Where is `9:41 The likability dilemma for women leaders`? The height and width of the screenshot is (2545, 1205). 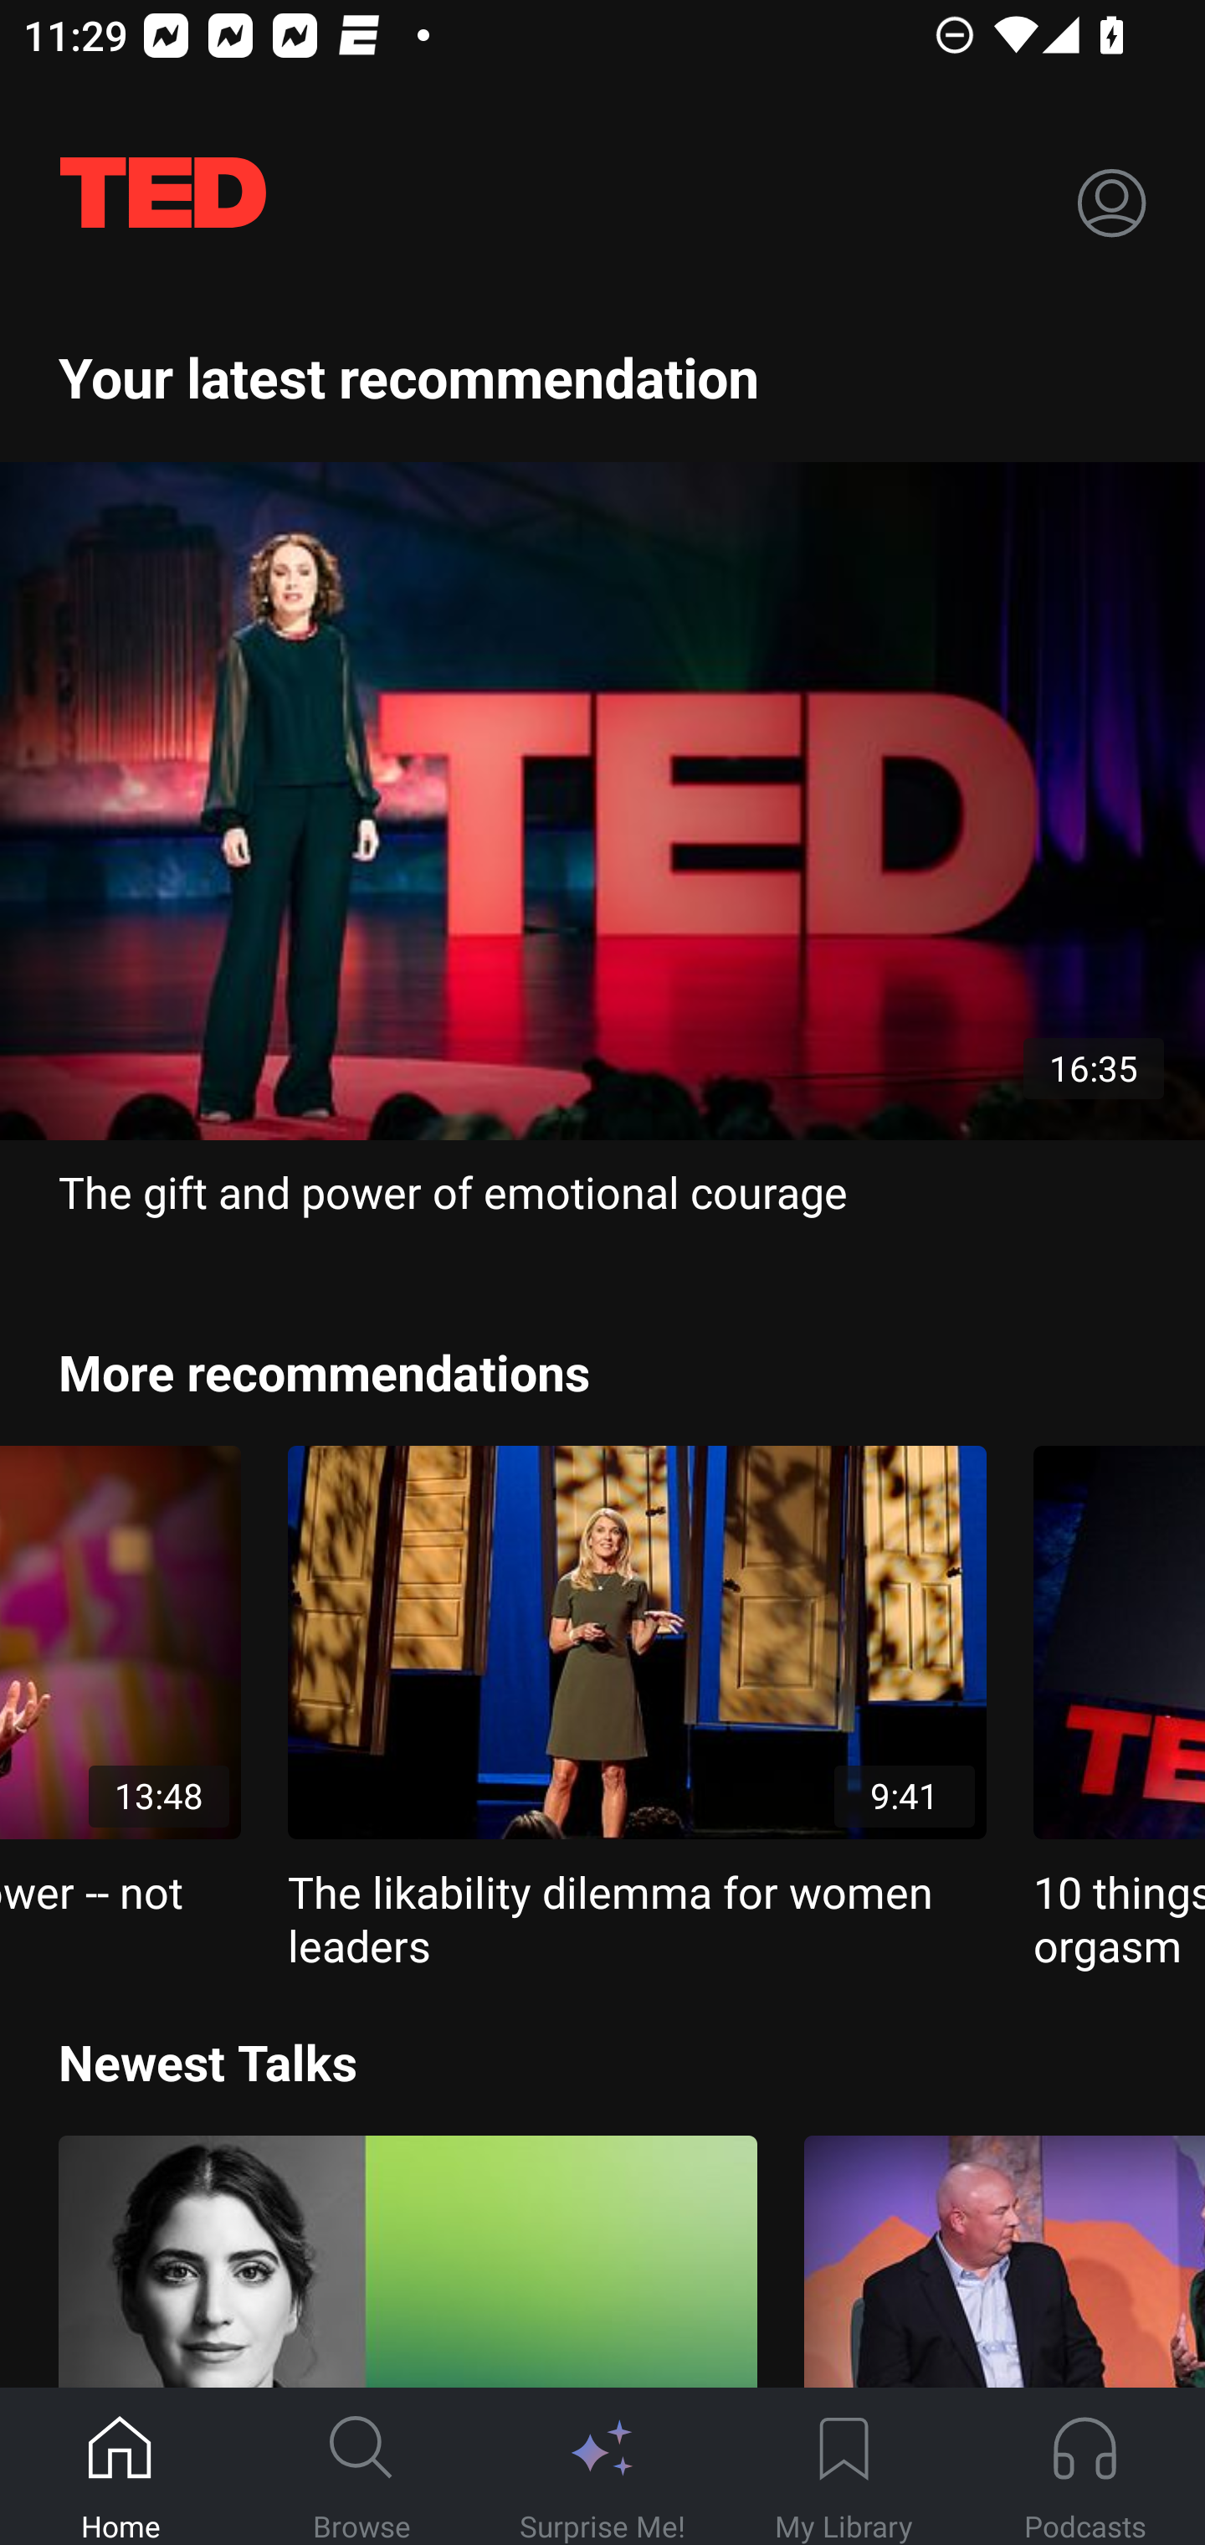 9:41 The likability dilemma for women leaders is located at coordinates (638, 1710).